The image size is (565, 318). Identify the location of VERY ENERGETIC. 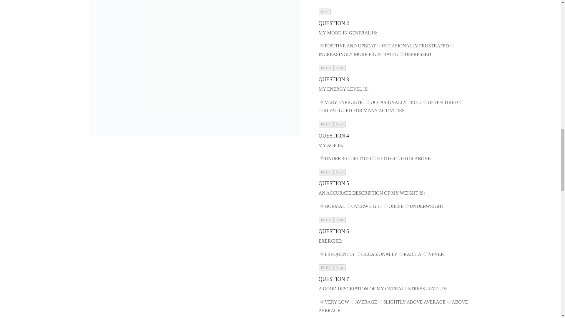
(322, 102).